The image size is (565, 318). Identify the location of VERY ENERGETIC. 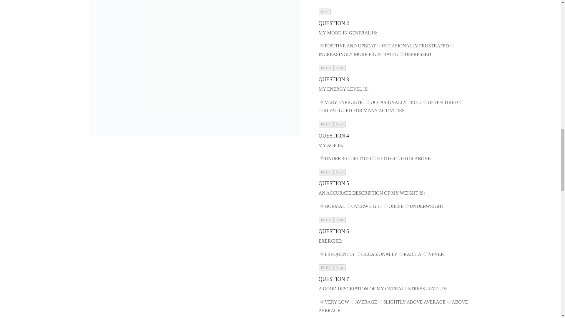
(322, 102).